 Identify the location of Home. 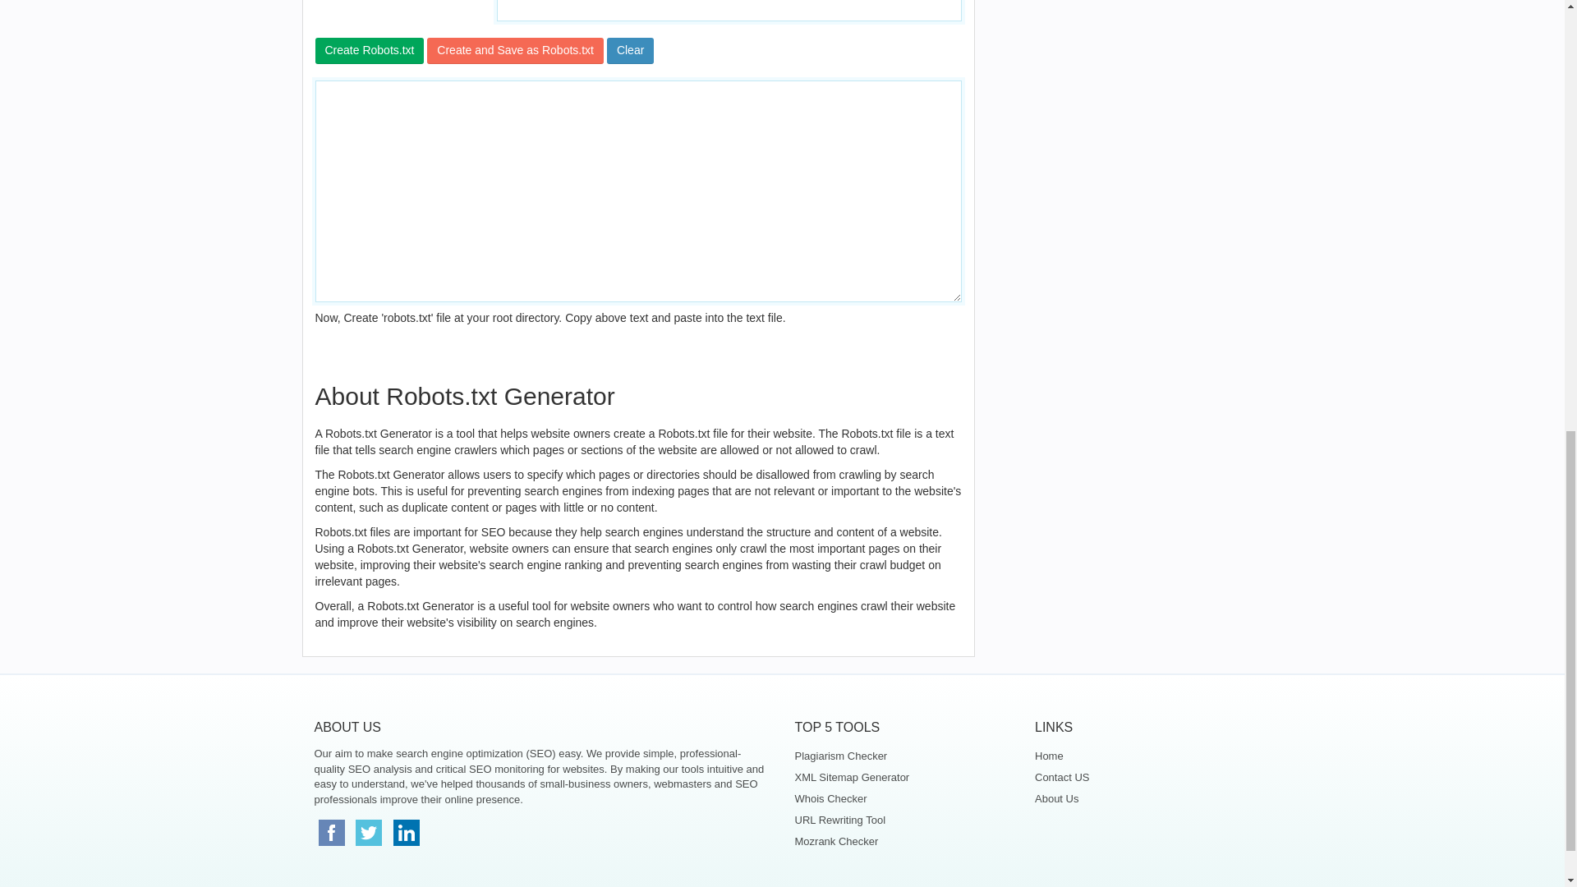
(1142, 756).